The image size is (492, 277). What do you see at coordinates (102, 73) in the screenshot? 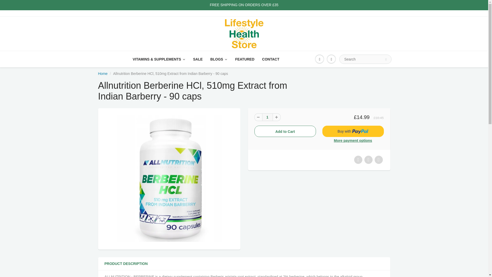
I see `Home` at bounding box center [102, 73].